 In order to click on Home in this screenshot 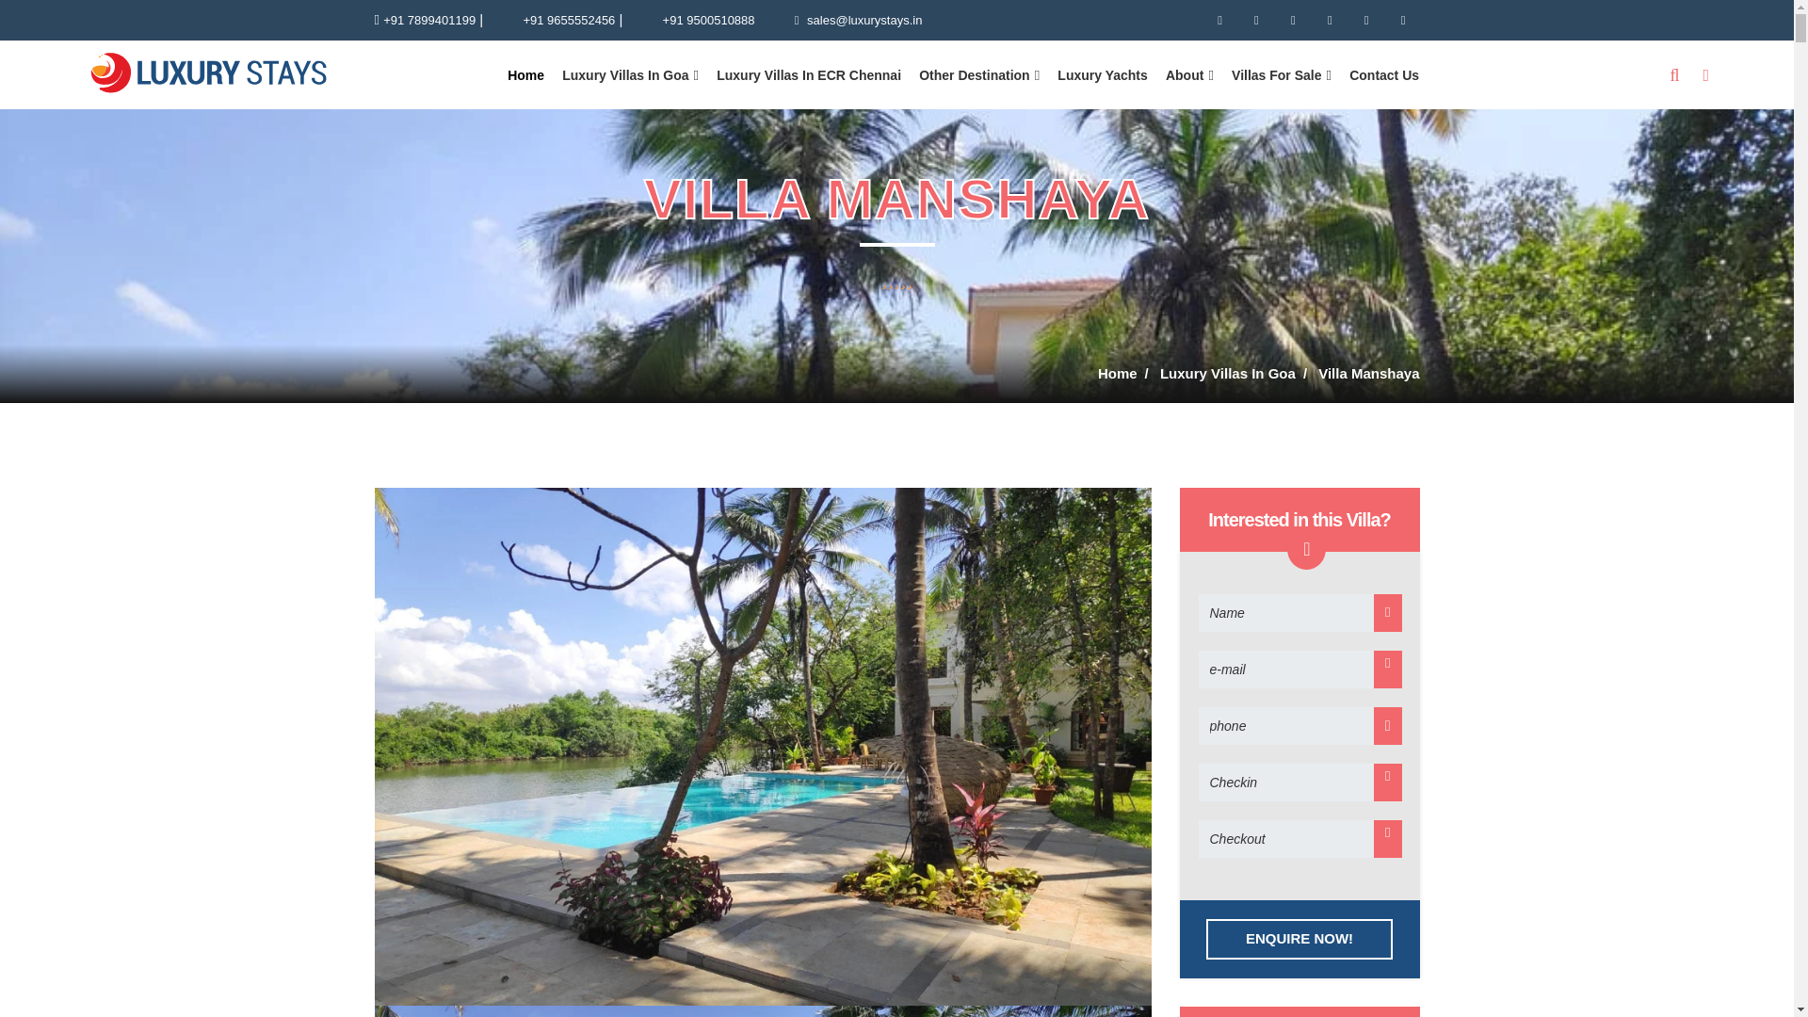, I will do `click(525, 74)`.